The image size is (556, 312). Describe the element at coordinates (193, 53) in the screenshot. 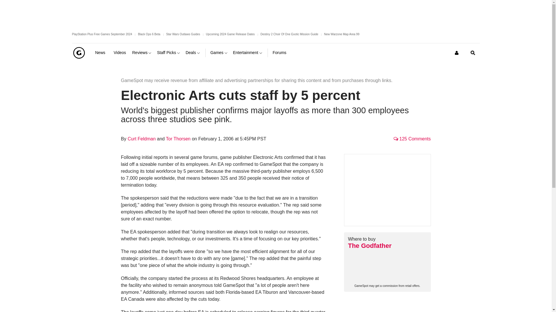

I see `Deals` at that location.